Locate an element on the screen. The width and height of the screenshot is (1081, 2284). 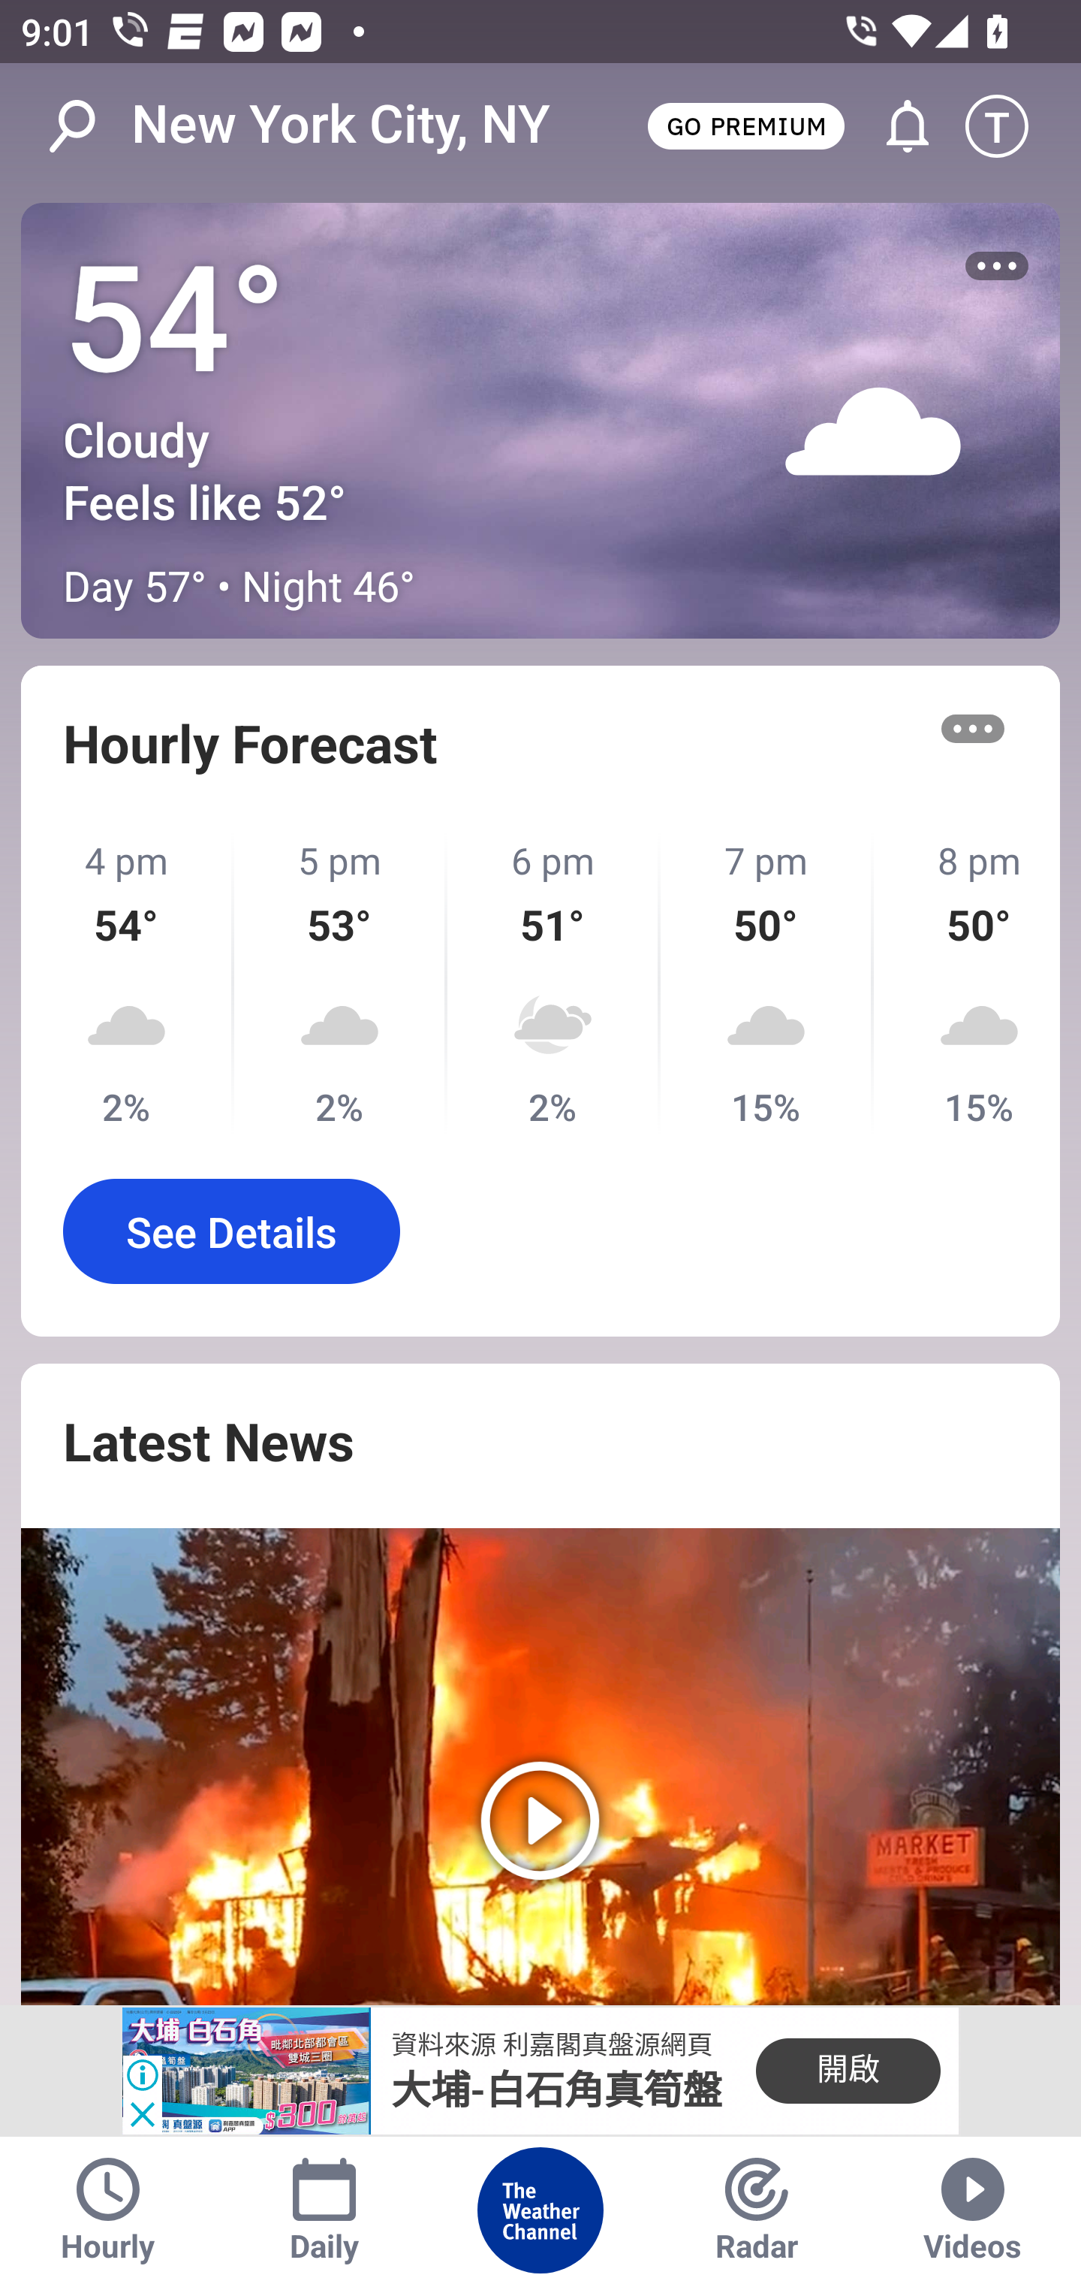
Setting icon T is located at coordinates (1010, 126).